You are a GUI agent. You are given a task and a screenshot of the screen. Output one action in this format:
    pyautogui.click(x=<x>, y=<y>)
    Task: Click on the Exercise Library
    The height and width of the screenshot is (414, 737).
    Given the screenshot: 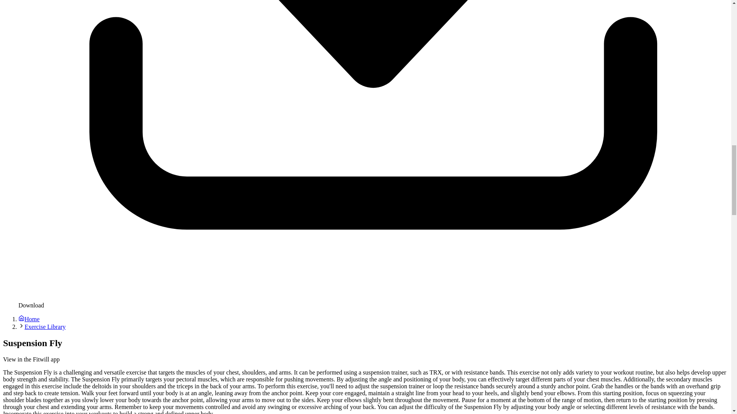 What is the action you would take?
    pyautogui.click(x=45, y=327)
    